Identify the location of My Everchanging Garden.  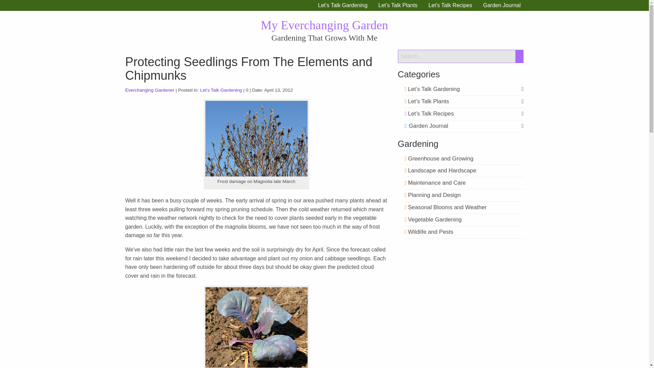
(325, 25).